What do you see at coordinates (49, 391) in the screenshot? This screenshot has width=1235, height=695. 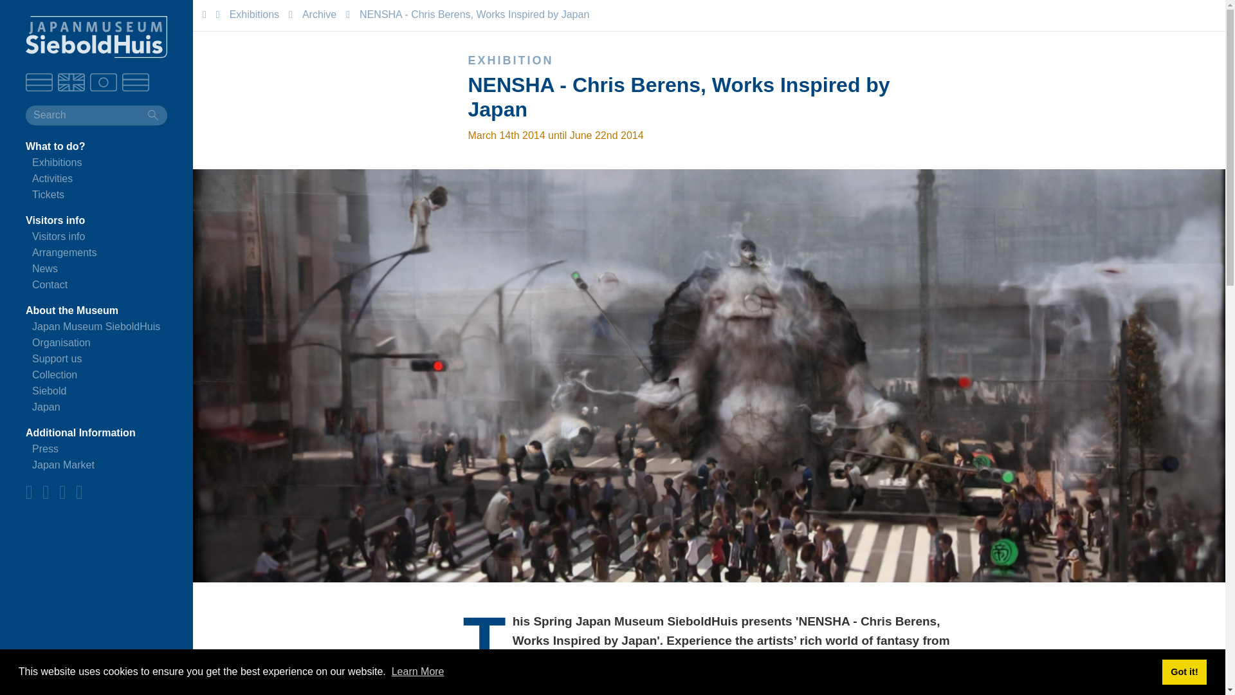 I see `Siebold` at bounding box center [49, 391].